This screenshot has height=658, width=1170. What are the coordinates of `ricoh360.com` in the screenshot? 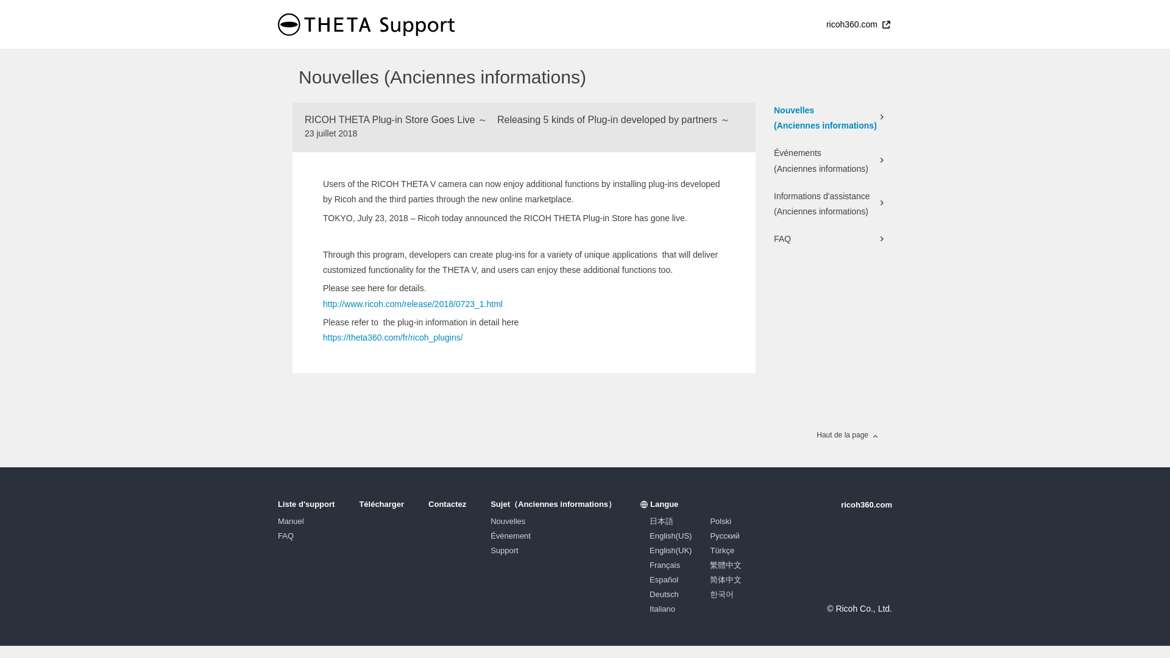 It's located at (859, 24).